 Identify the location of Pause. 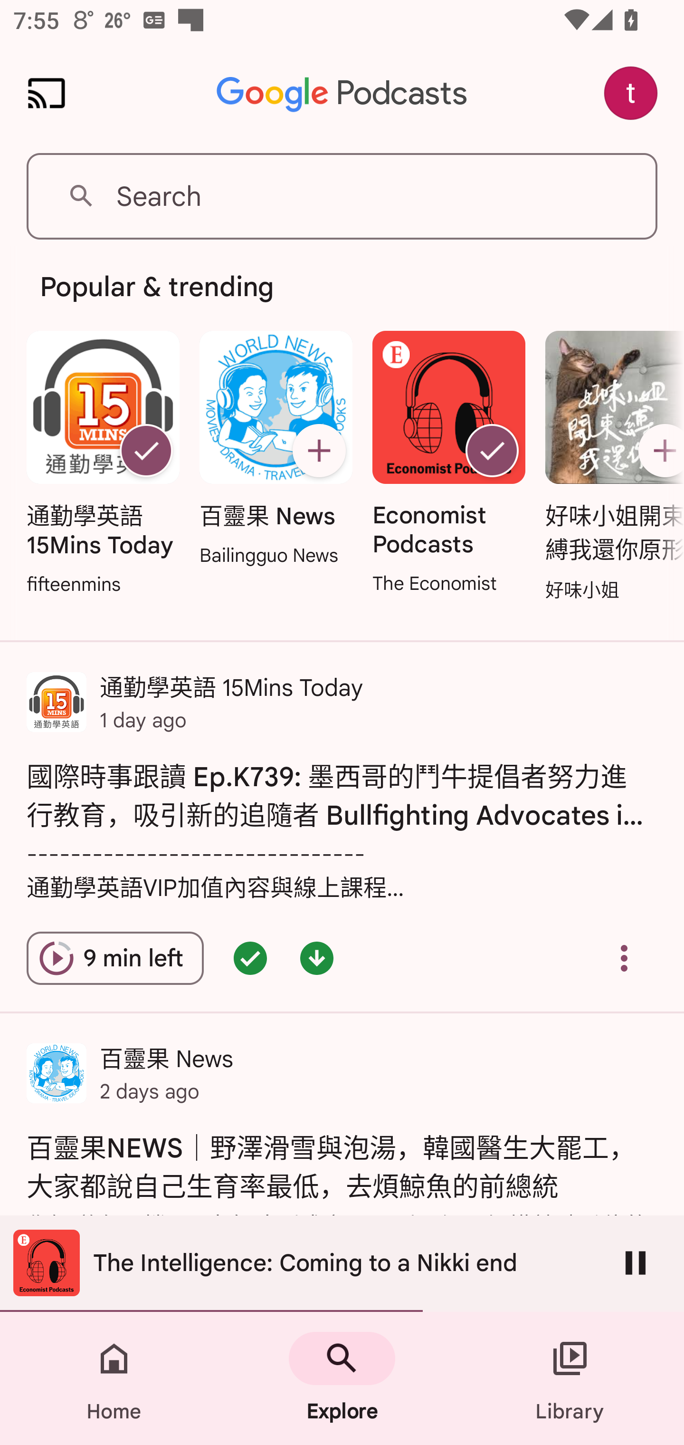
(636, 1262).